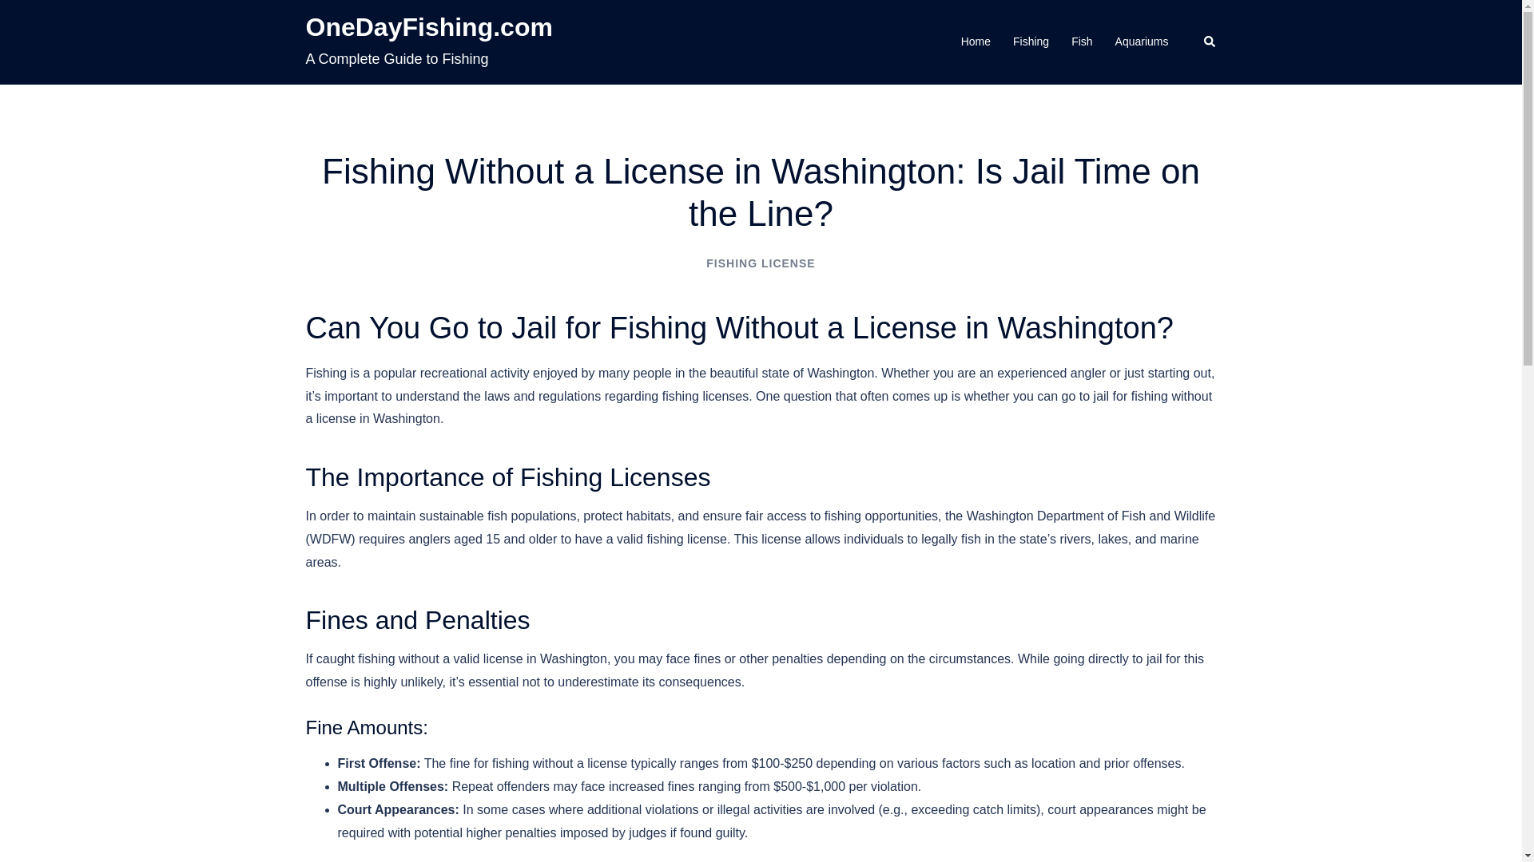 This screenshot has width=1534, height=862. I want to click on OneDayFishing.com, so click(428, 27).